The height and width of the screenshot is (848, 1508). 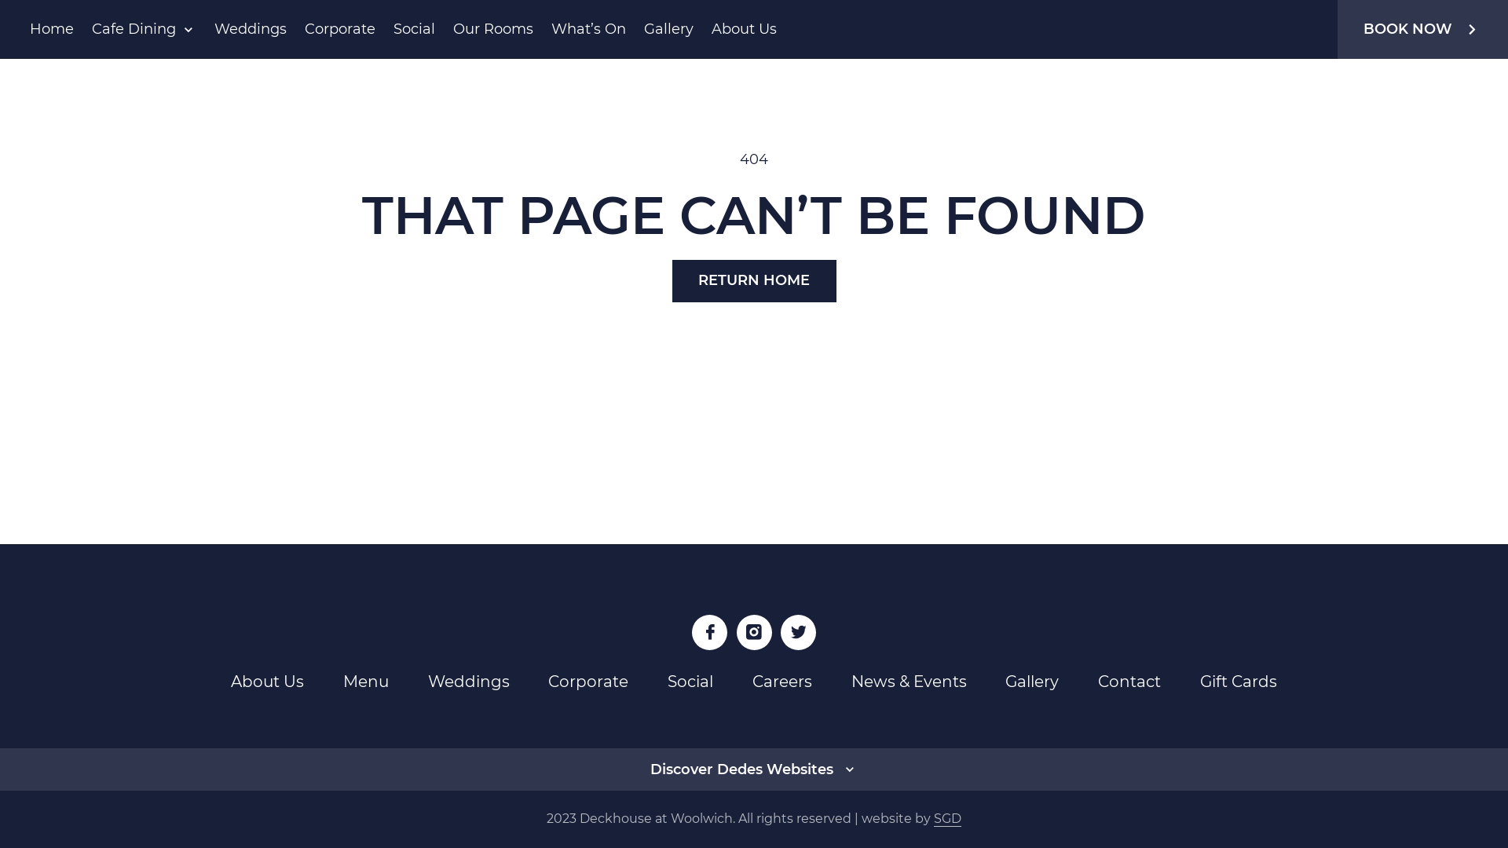 I want to click on Gallery, so click(x=669, y=29).